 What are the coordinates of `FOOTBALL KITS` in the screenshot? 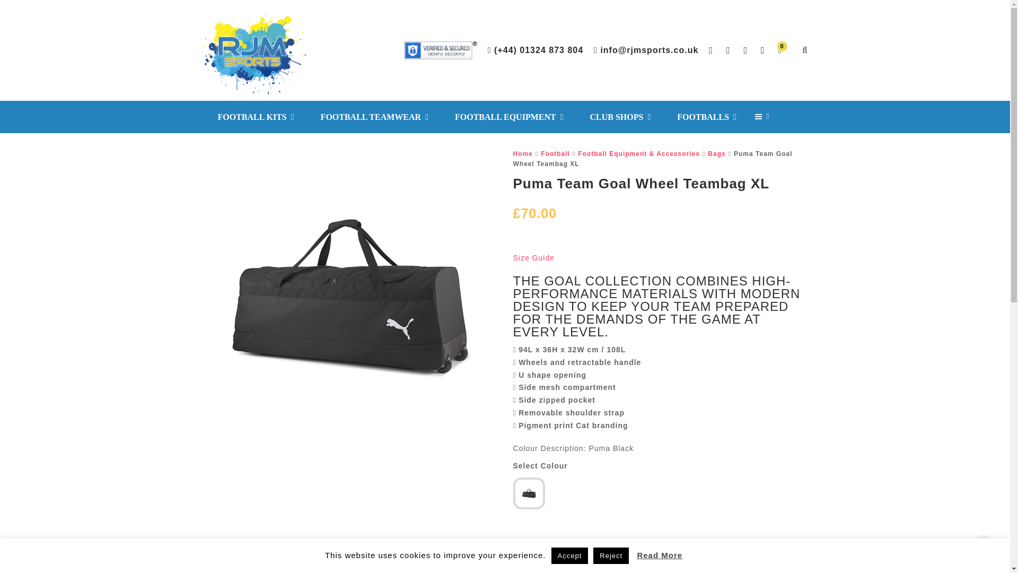 It's located at (256, 117).